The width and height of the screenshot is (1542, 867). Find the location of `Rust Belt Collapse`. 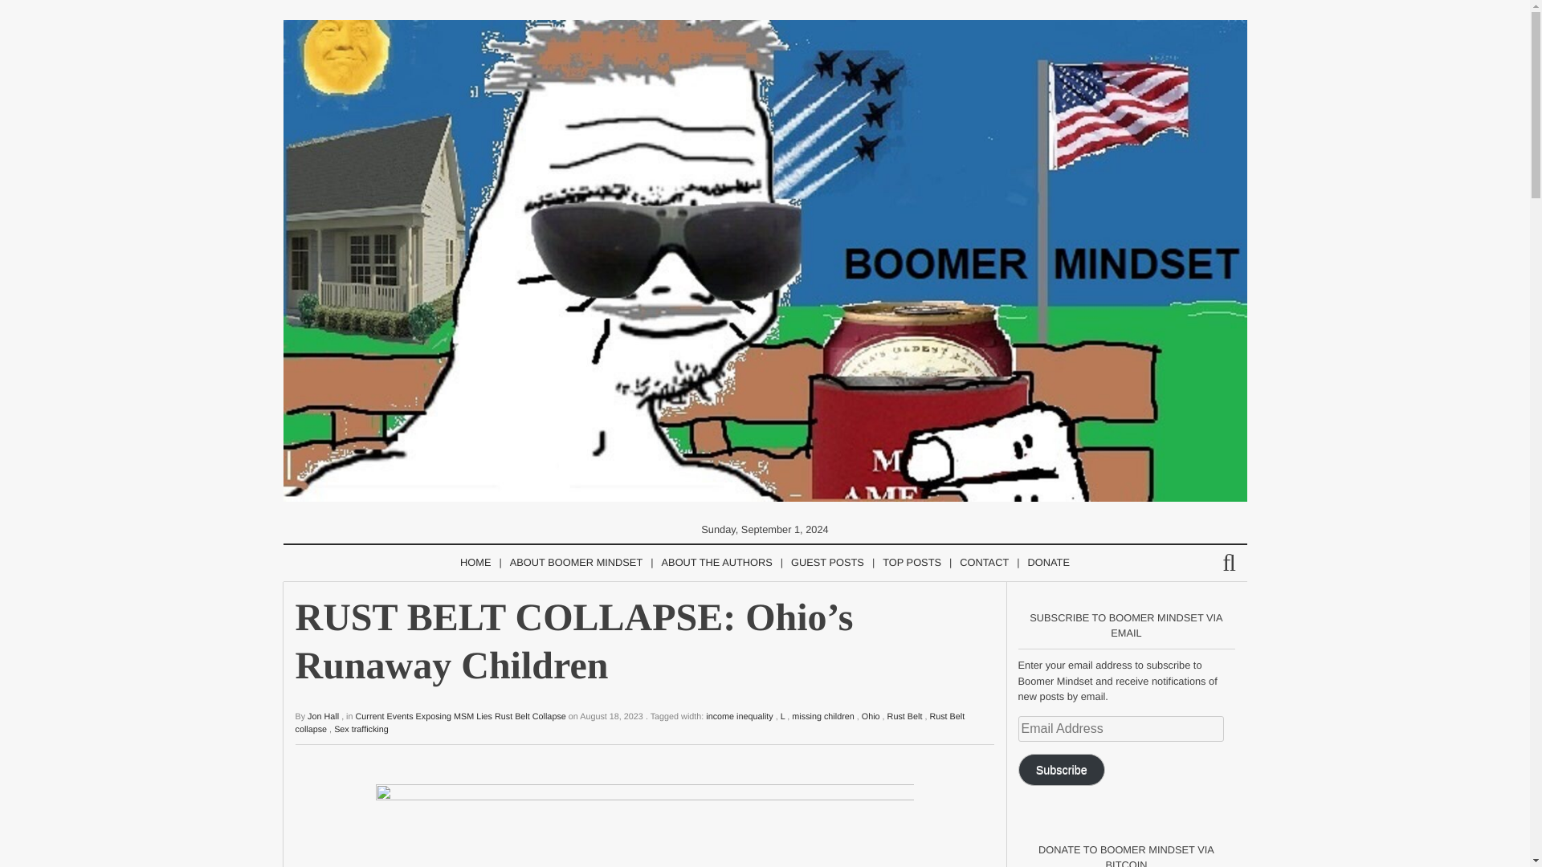

Rust Belt Collapse is located at coordinates (530, 716).